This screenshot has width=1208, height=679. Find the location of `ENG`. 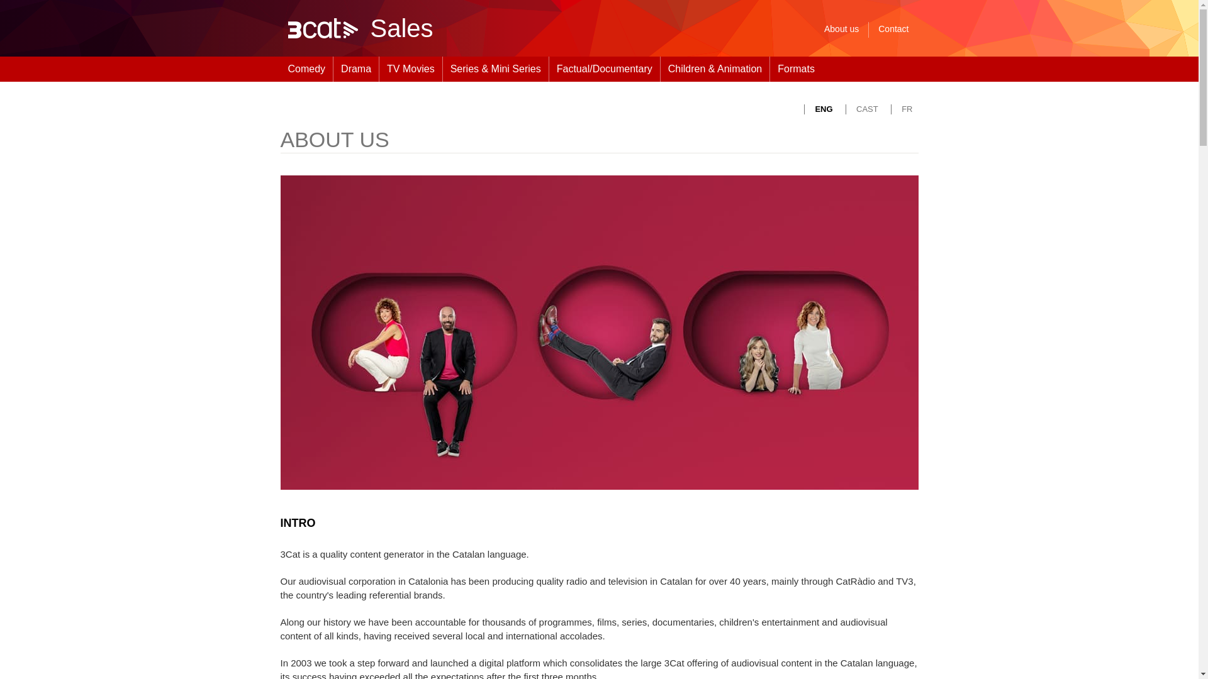

ENG is located at coordinates (823, 109).